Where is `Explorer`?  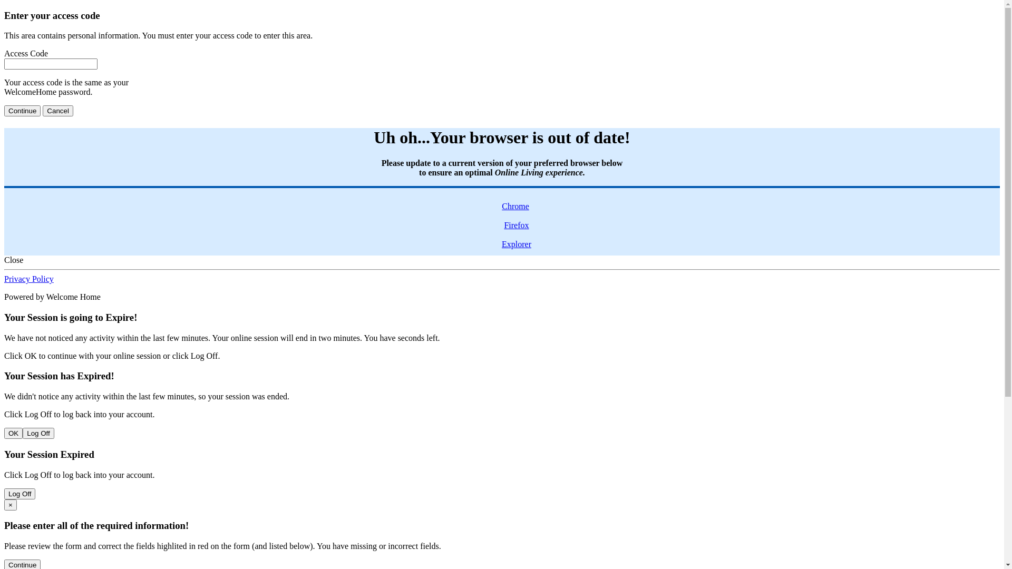 Explorer is located at coordinates (515, 249).